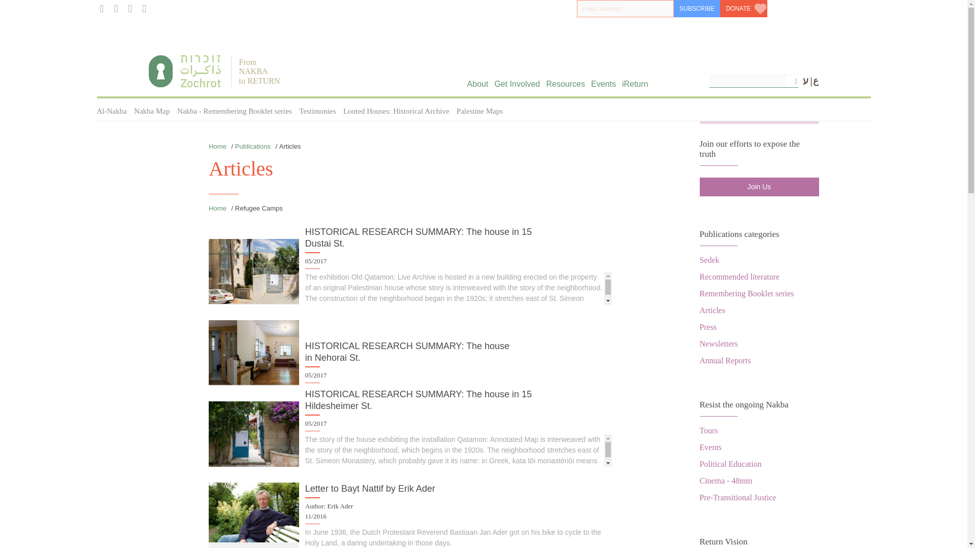  Describe the element at coordinates (517, 83) in the screenshot. I see `Get Involved` at that location.